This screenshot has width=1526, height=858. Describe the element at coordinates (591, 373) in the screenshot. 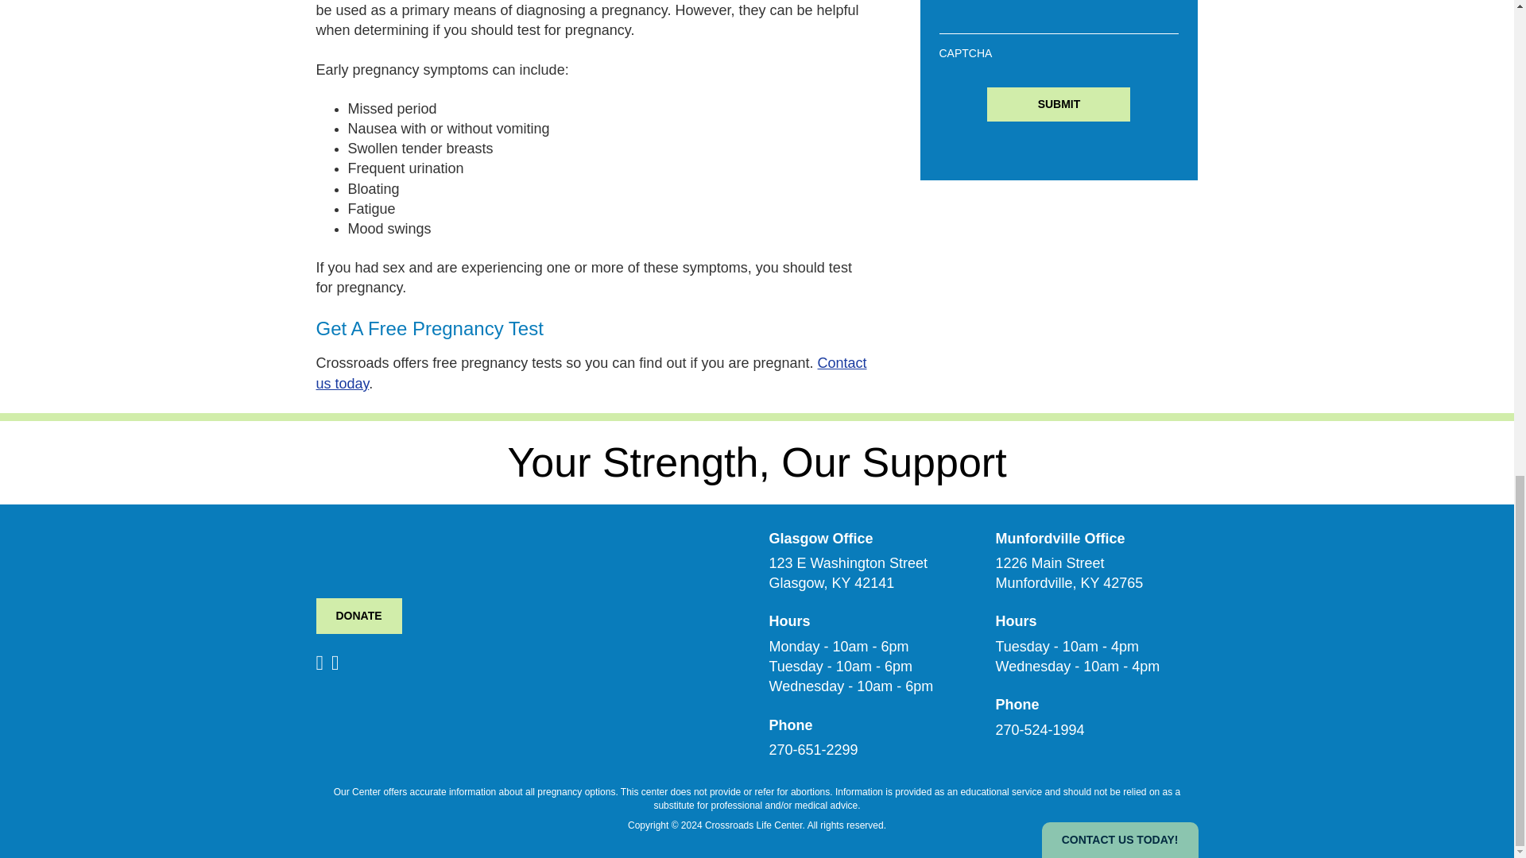

I see `Contact us today` at that location.